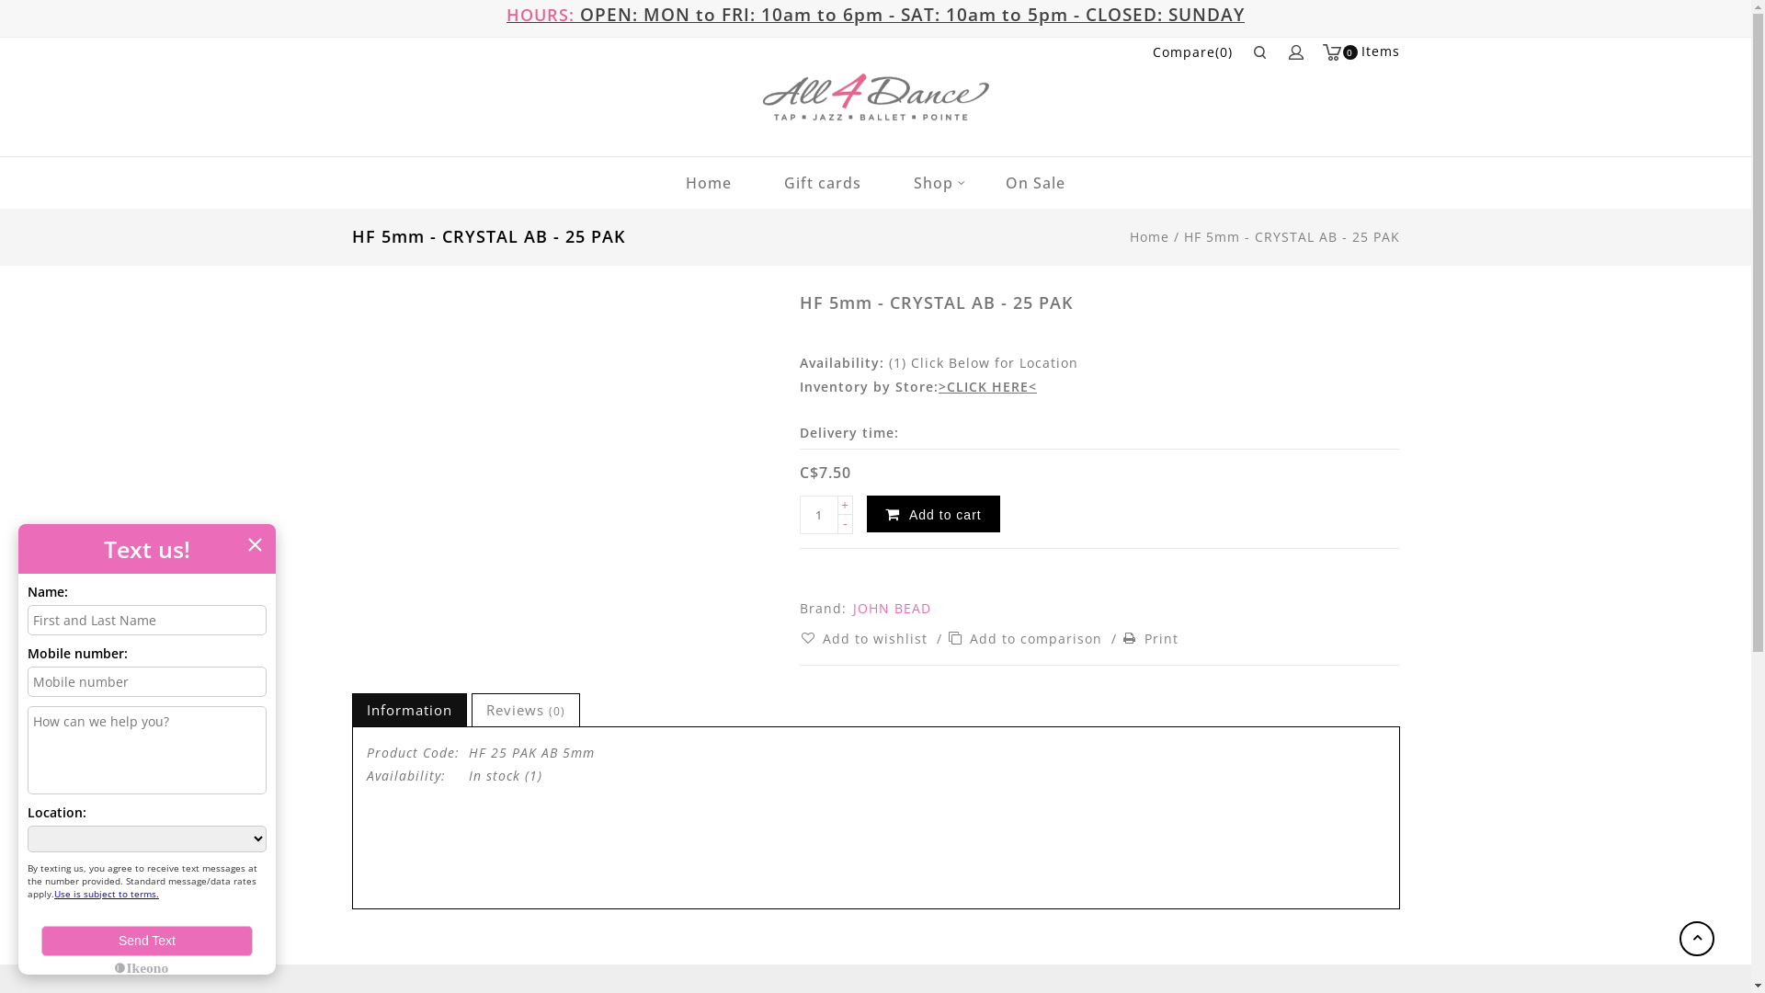 Image resolution: width=1765 pixels, height=993 pixels. I want to click on JOHN BEAD, so click(891, 609).